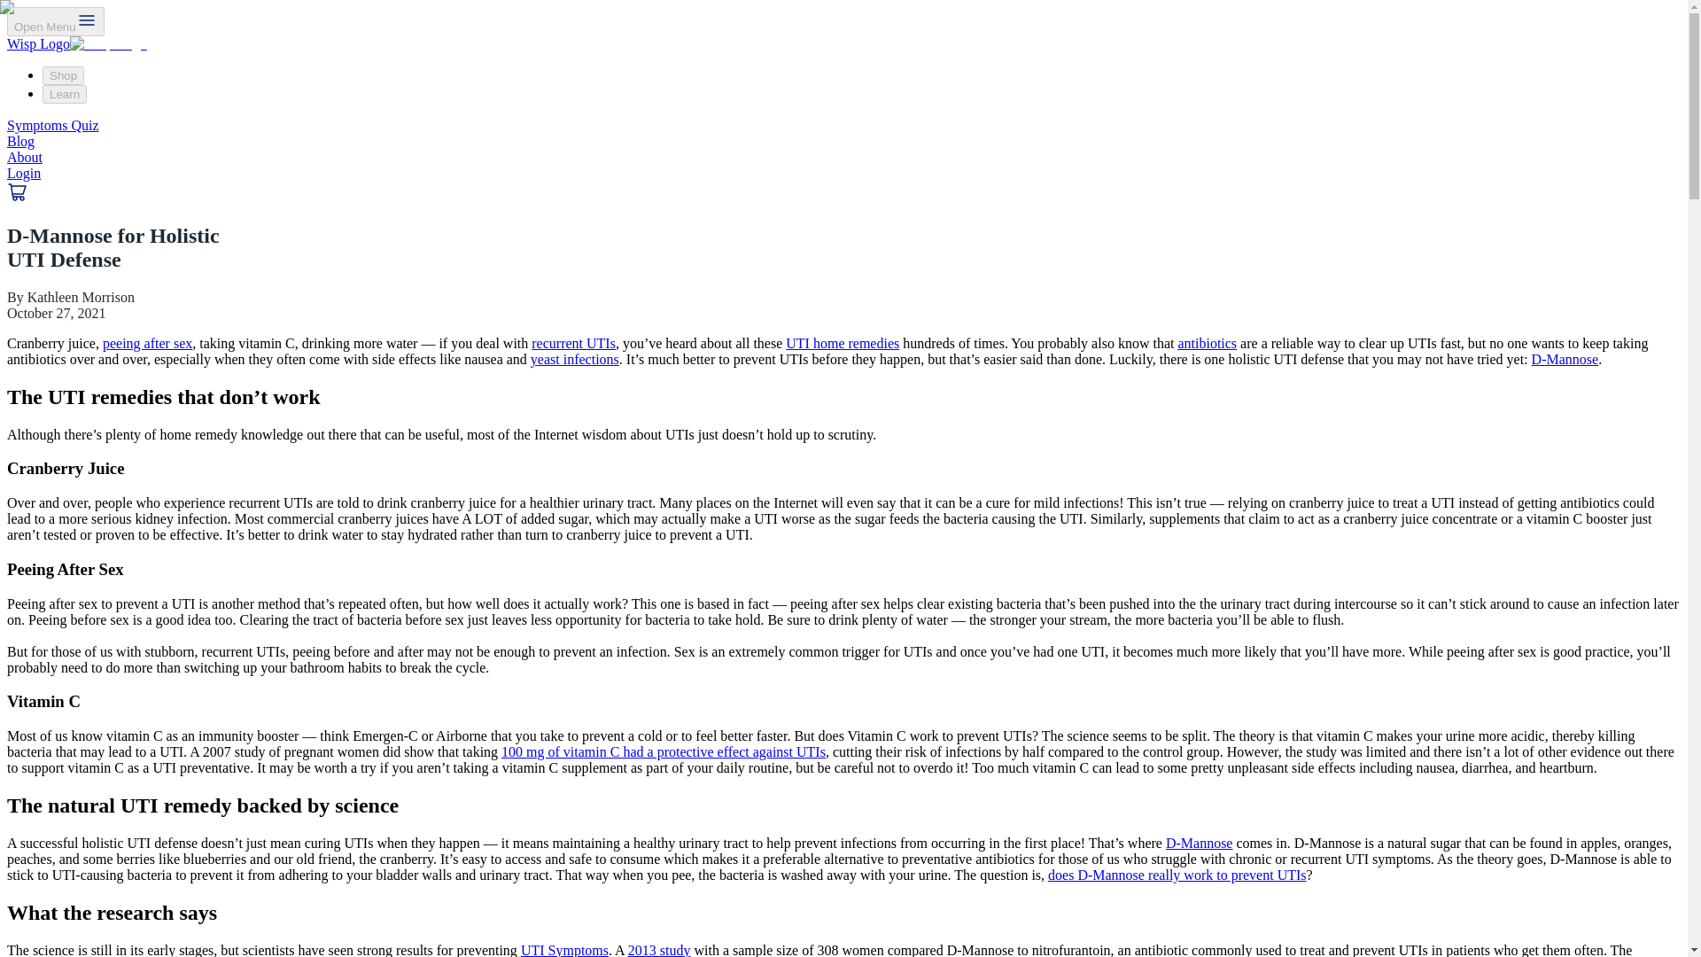  Describe the element at coordinates (1207, 344) in the screenshot. I see `antibiotics` at that location.